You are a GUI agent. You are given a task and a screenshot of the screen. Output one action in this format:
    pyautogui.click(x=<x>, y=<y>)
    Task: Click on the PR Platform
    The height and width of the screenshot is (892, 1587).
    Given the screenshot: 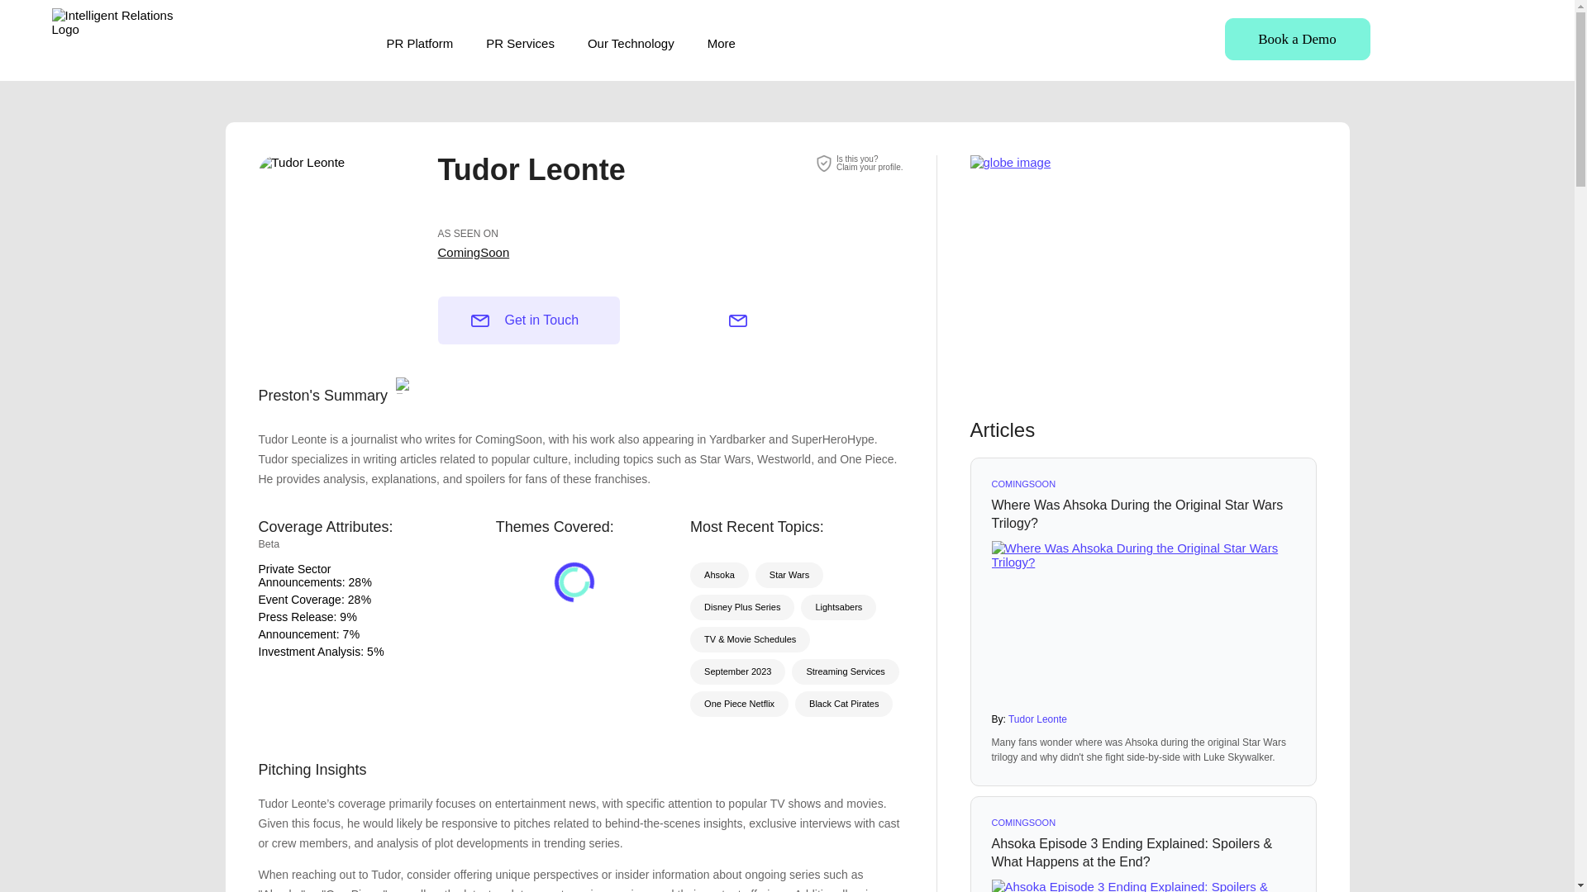 What is the action you would take?
    pyautogui.click(x=420, y=43)
    